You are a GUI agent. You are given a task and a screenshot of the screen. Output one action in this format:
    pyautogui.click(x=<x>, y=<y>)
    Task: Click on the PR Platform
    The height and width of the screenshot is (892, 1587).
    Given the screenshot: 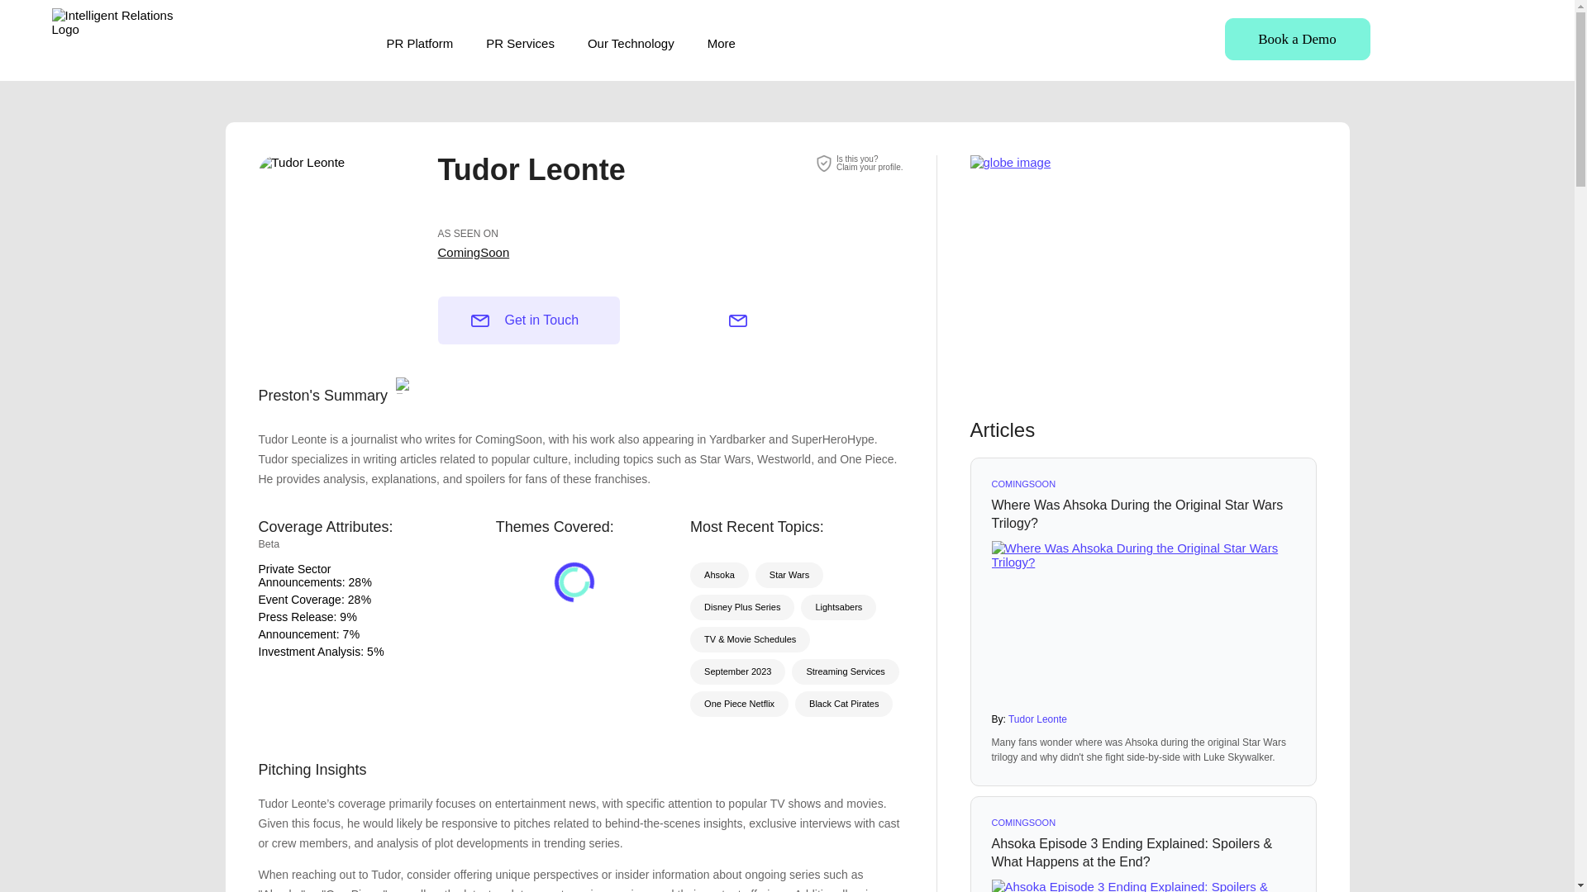 What is the action you would take?
    pyautogui.click(x=420, y=43)
    